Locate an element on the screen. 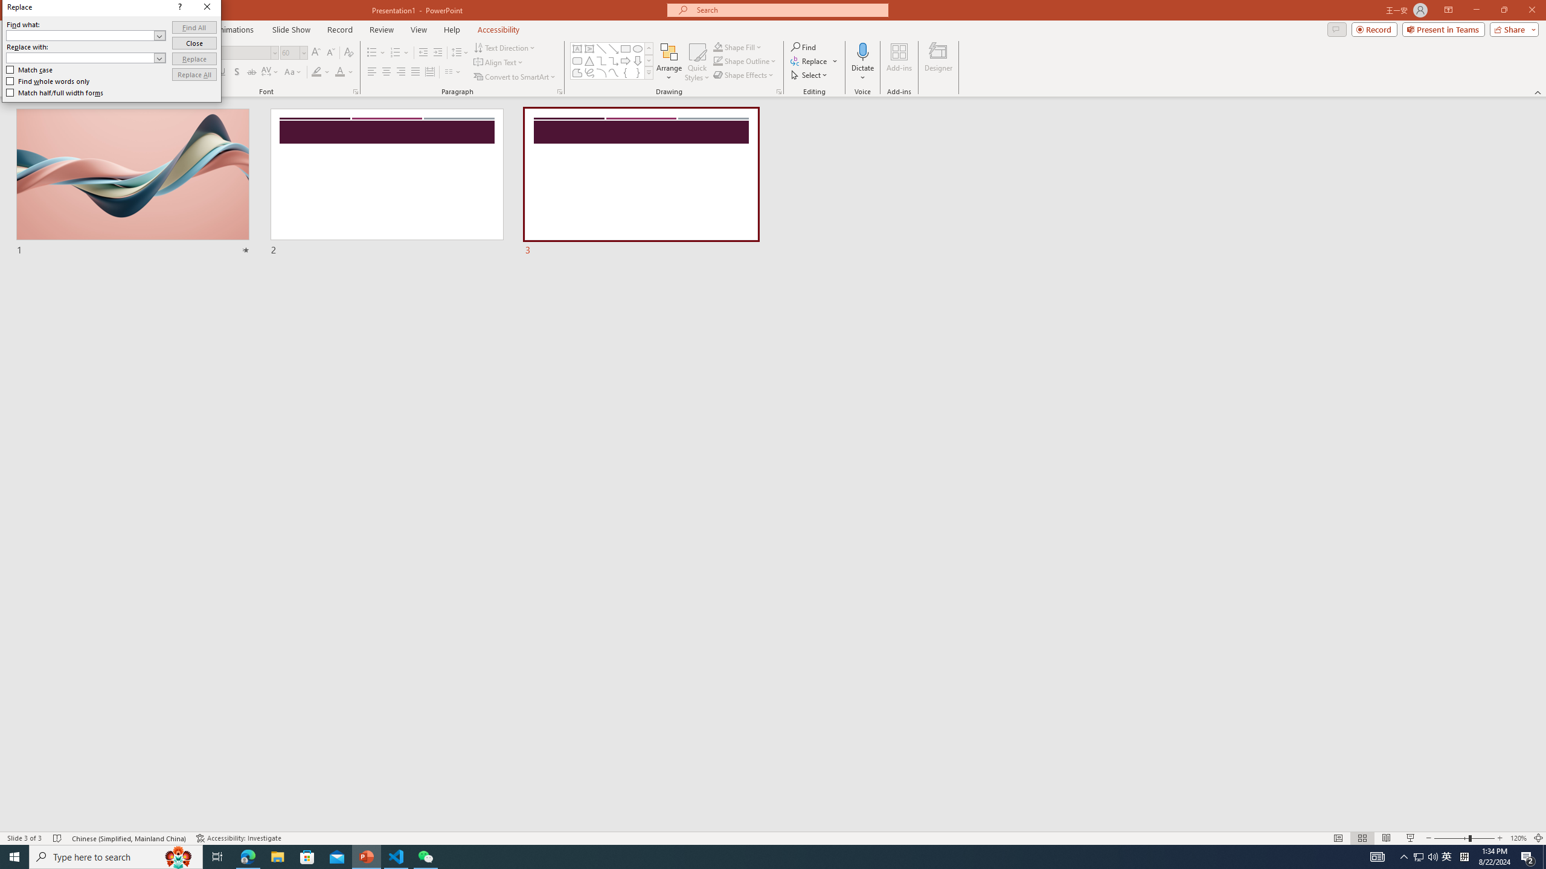 The width and height of the screenshot is (1546, 869). Find All is located at coordinates (194, 28).